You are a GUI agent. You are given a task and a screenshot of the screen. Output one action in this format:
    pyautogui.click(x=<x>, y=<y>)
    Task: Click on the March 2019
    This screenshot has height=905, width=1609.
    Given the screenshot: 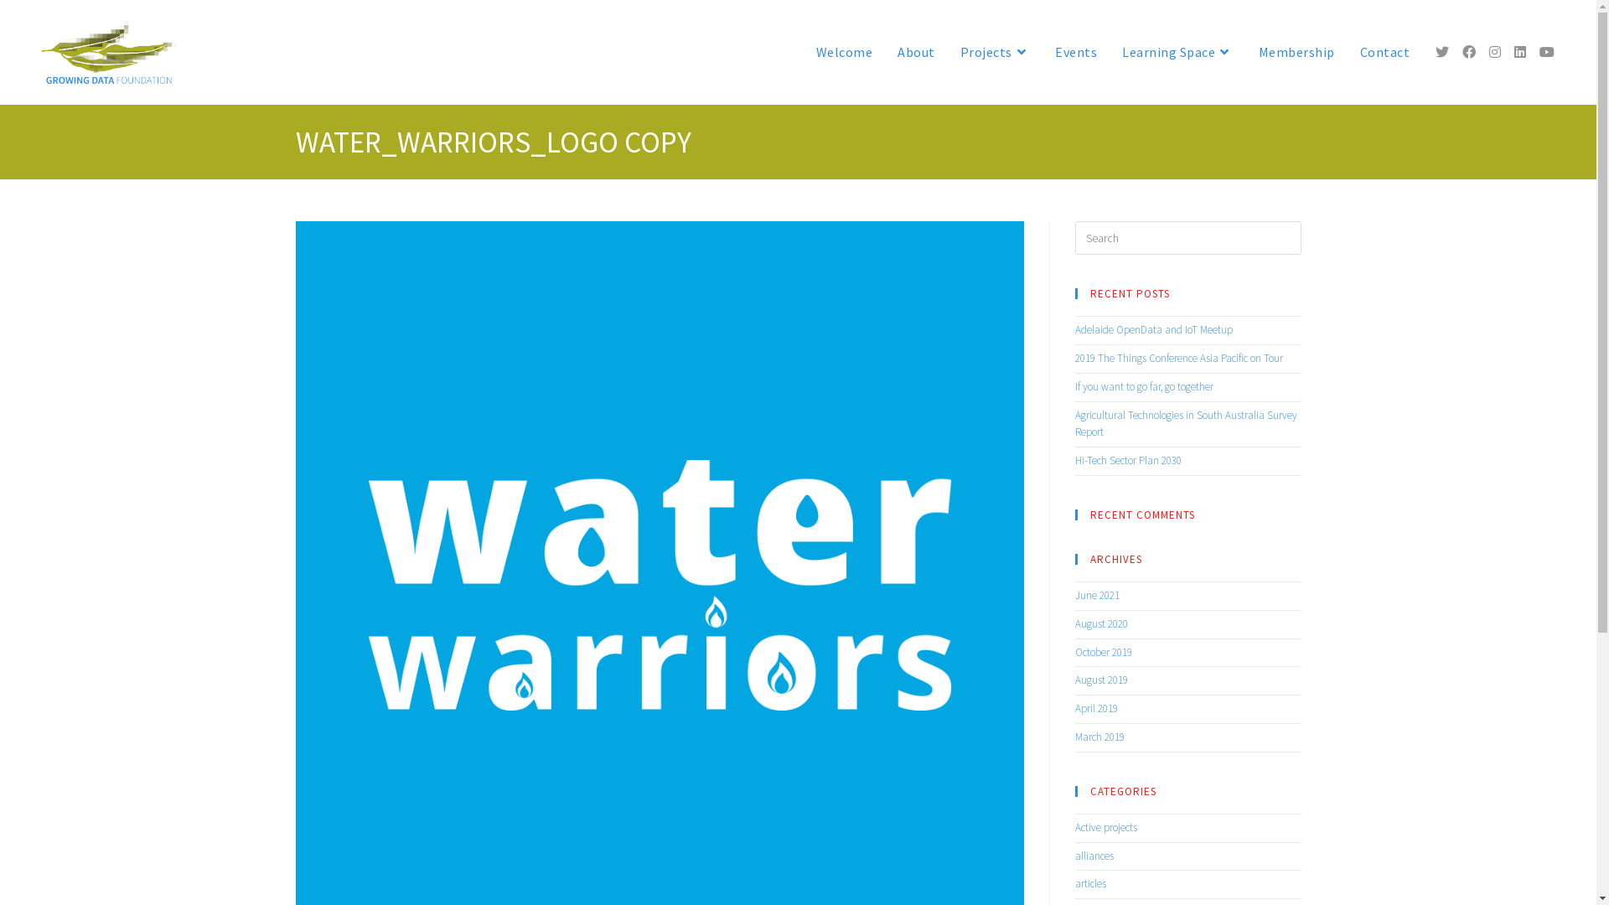 What is the action you would take?
    pyautogui.click(x=1099, y=737)
    